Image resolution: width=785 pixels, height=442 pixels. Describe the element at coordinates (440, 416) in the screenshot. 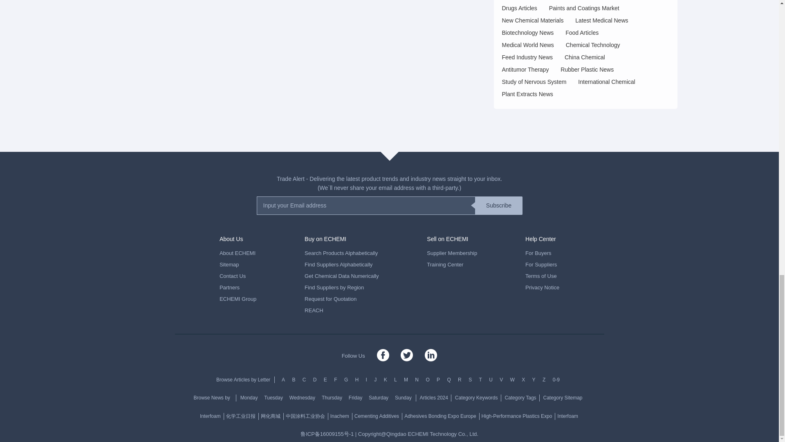

I see `Adhesives Bonding Expo Europe` at that location.